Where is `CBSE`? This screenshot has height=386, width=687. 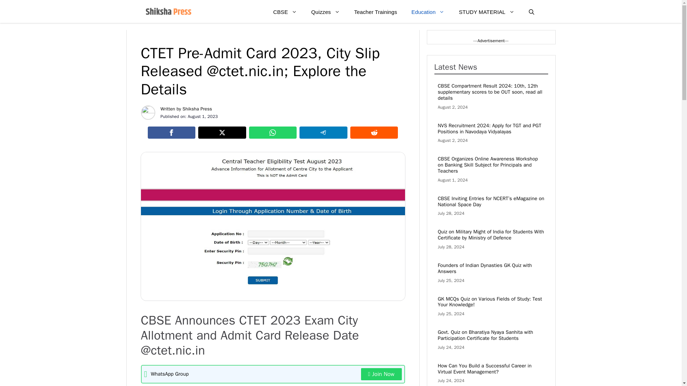
CBSE is located at coordinates (285, 12).